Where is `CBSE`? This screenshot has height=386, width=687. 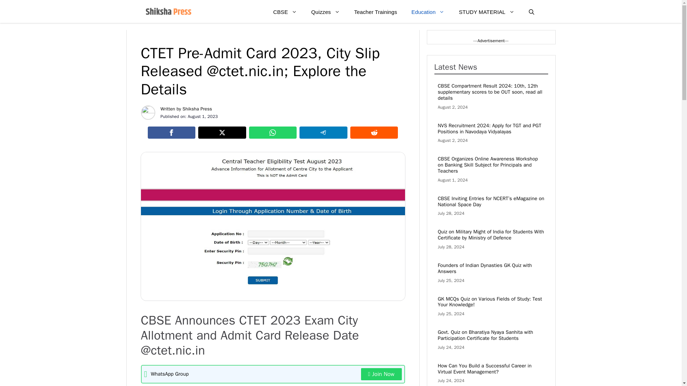
CBSE is located at coordinates (285, 12).